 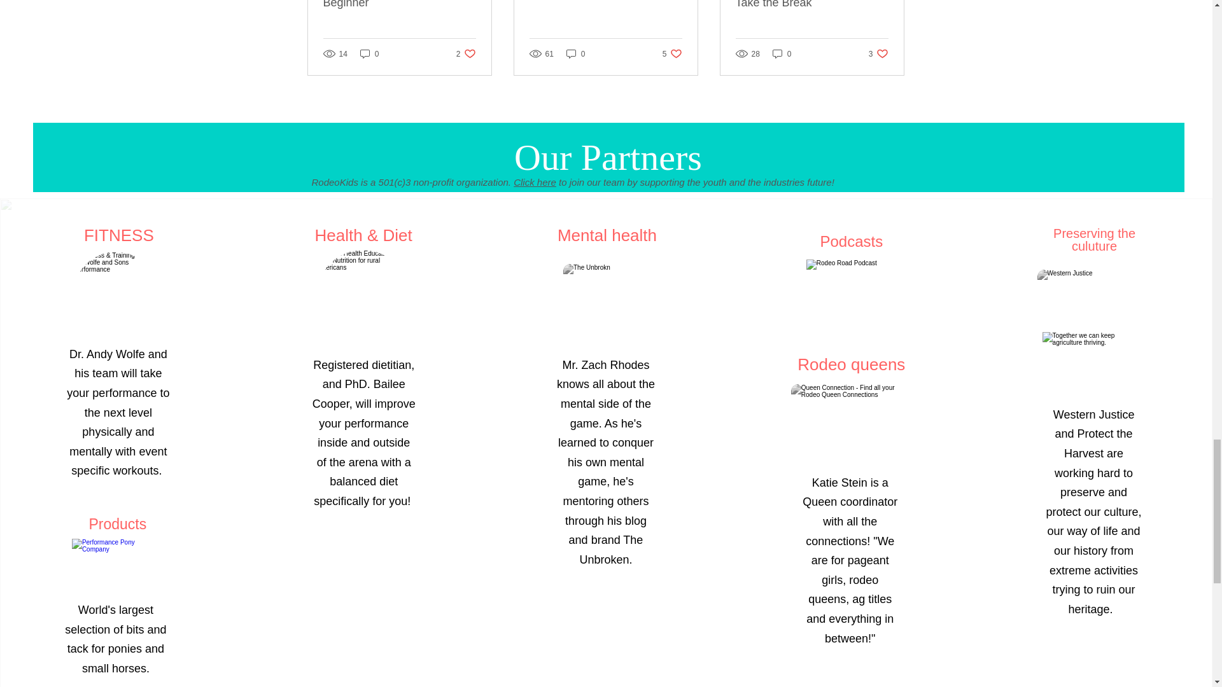 What do you see at coordinates (851, 425) in the screenshot?
I see `GettyImages-145680711.jpg` at bounding box center [851, 425].